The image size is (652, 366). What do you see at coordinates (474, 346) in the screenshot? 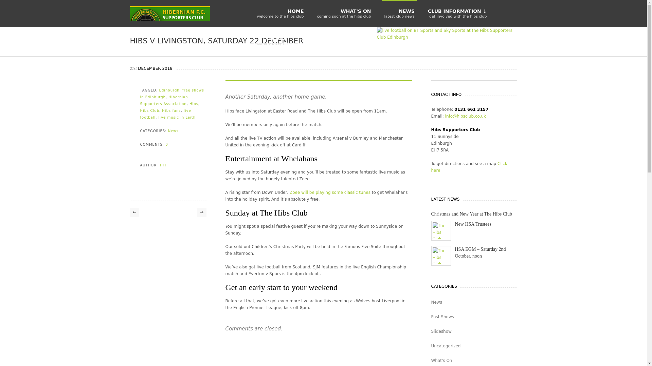
I see `Uncategorized` at bounding box center [474, 346].